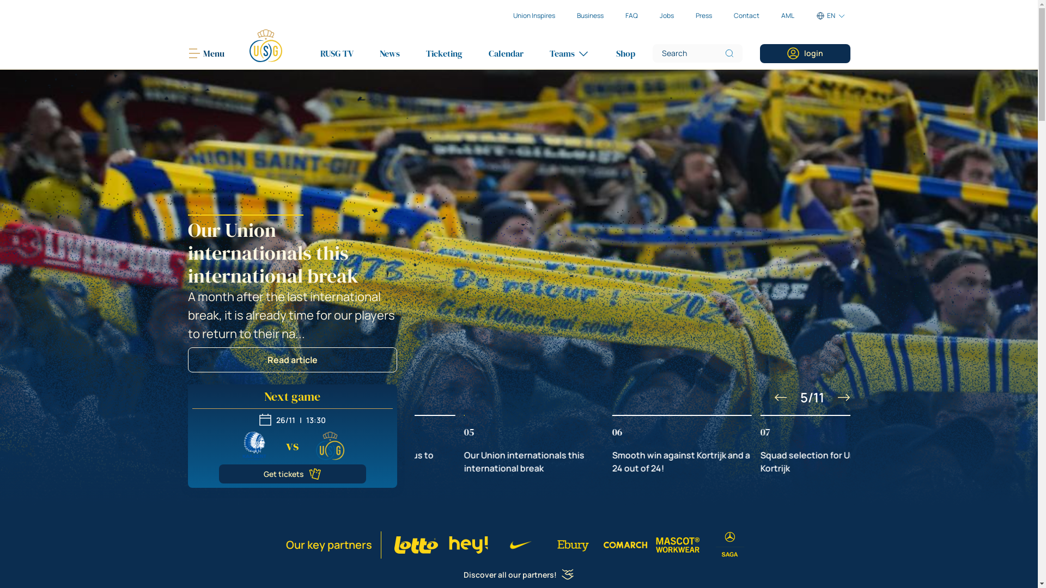  I want to click on RUSG TV, so click(337, 53).